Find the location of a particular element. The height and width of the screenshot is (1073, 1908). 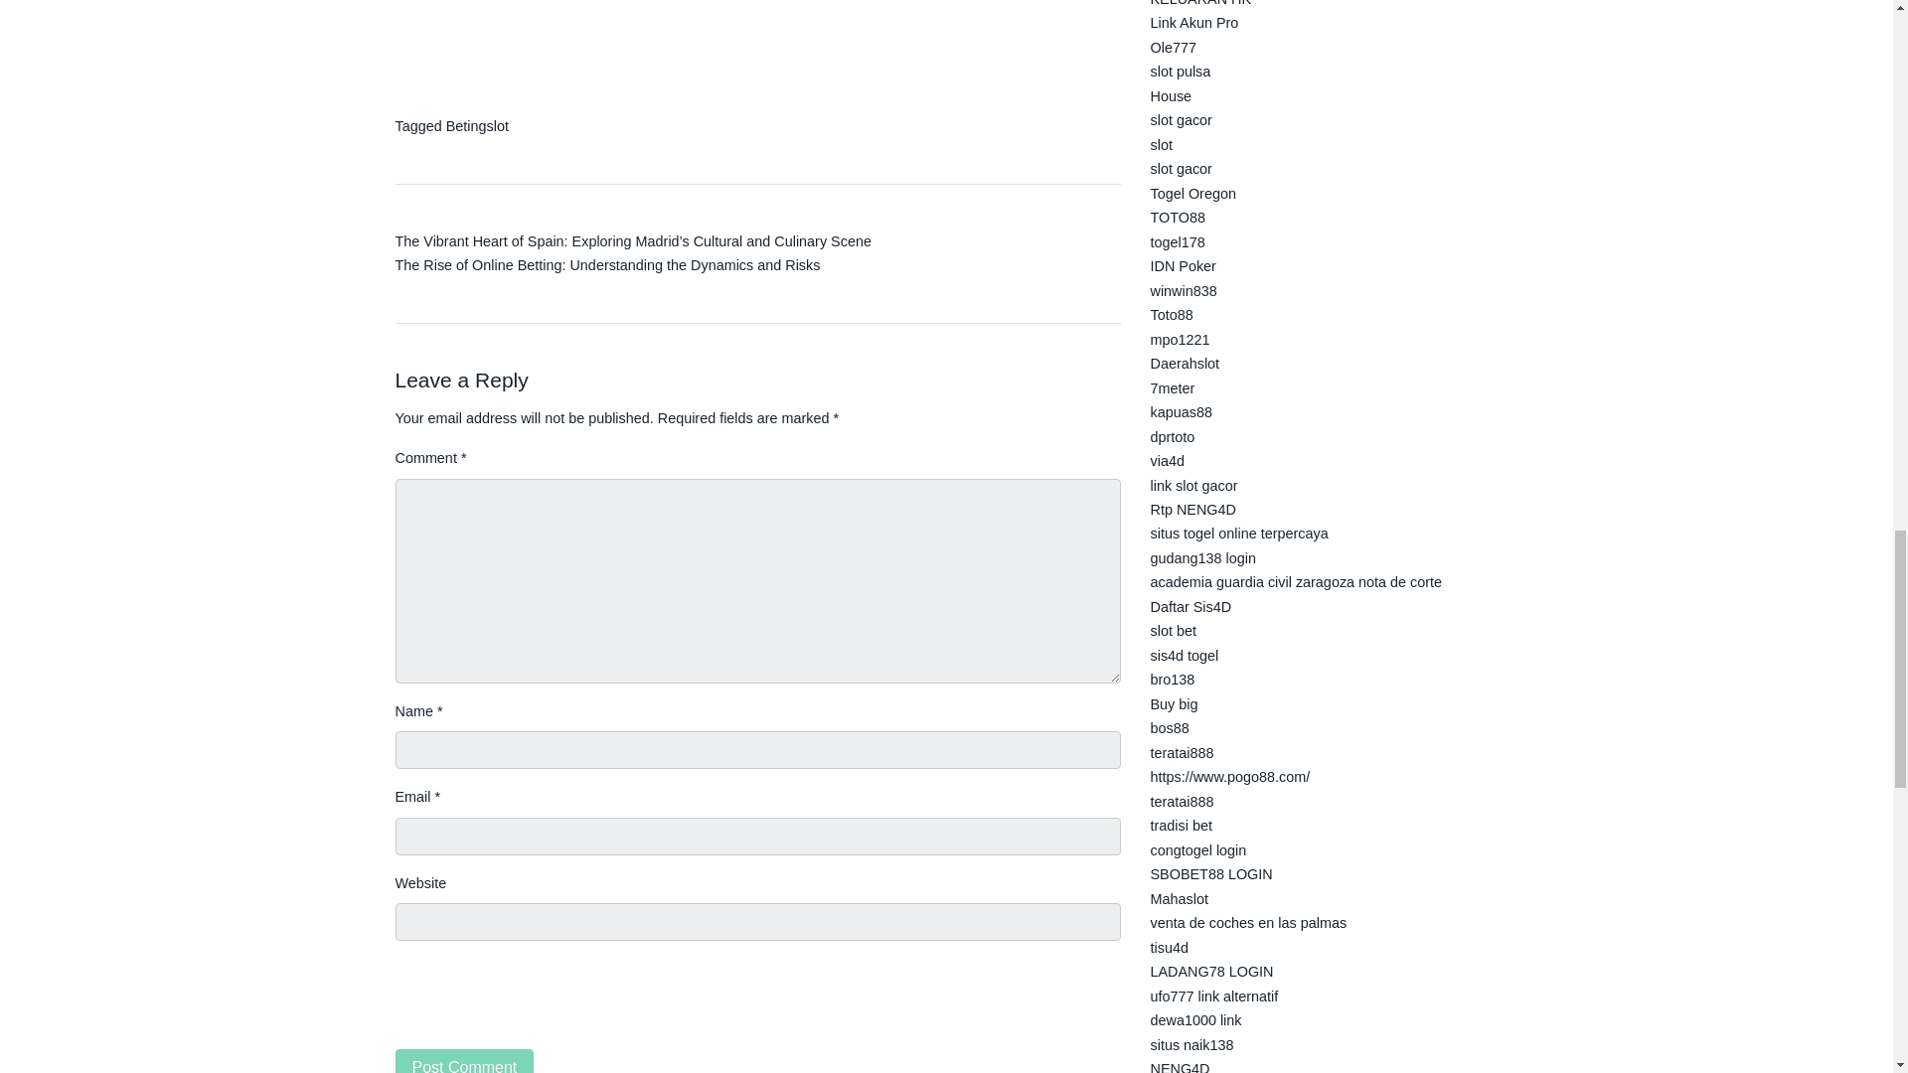

Betingslot is located at coordinates (477, 125).